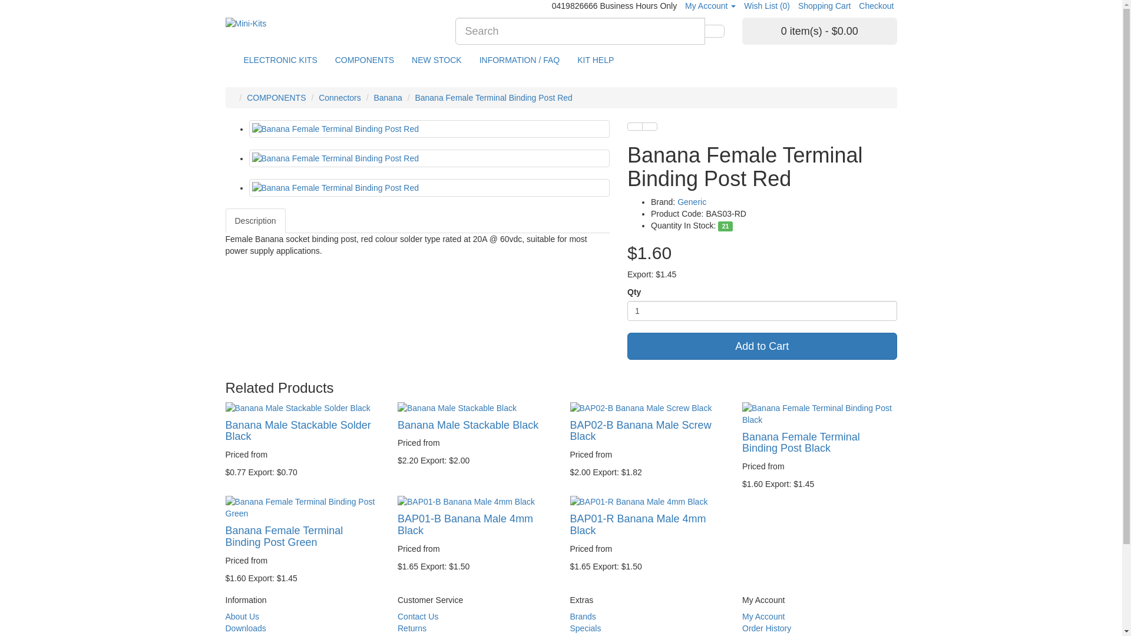 Image resolution: width=1131 pixels, height=636 pixels. Describe the element at coordinates (767, 628) in the screenshot. I see `Order History` at that location.